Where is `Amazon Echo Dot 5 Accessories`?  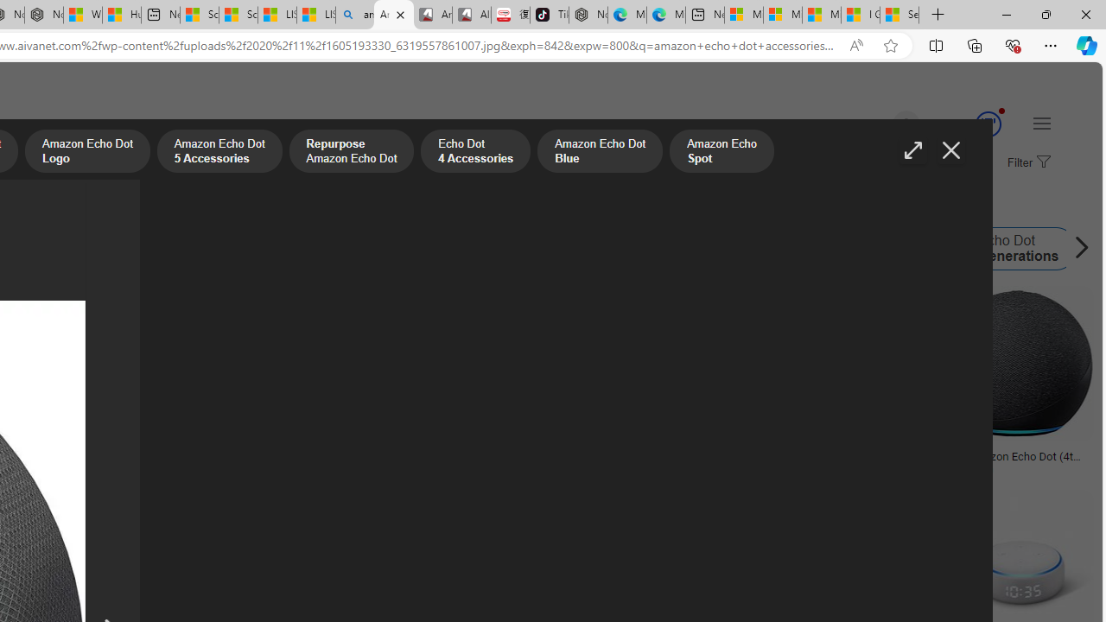
Amazon Echo Dot 5 Accessories is located at coordinates (219, 153).